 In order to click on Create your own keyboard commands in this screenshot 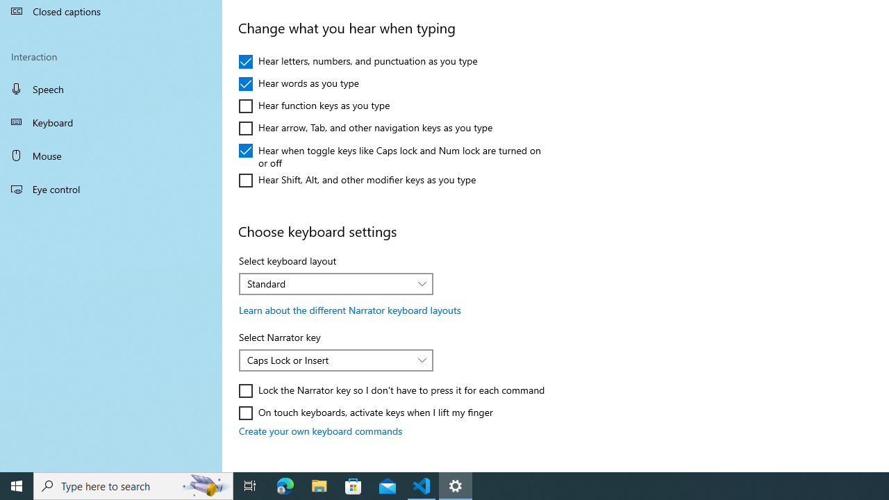, I will do `click(321, 431)`.